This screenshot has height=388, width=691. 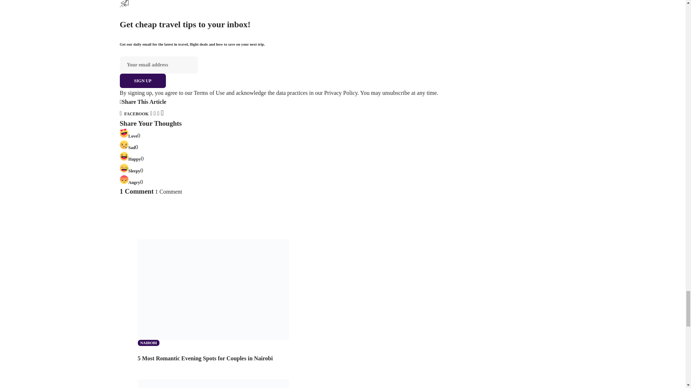 What do you see at coordinates (213, 290) in the screenshot?
I see `5 Most Romantic Evening Spots for Couples in Nairobi 10` at bounding box center [213, 290].